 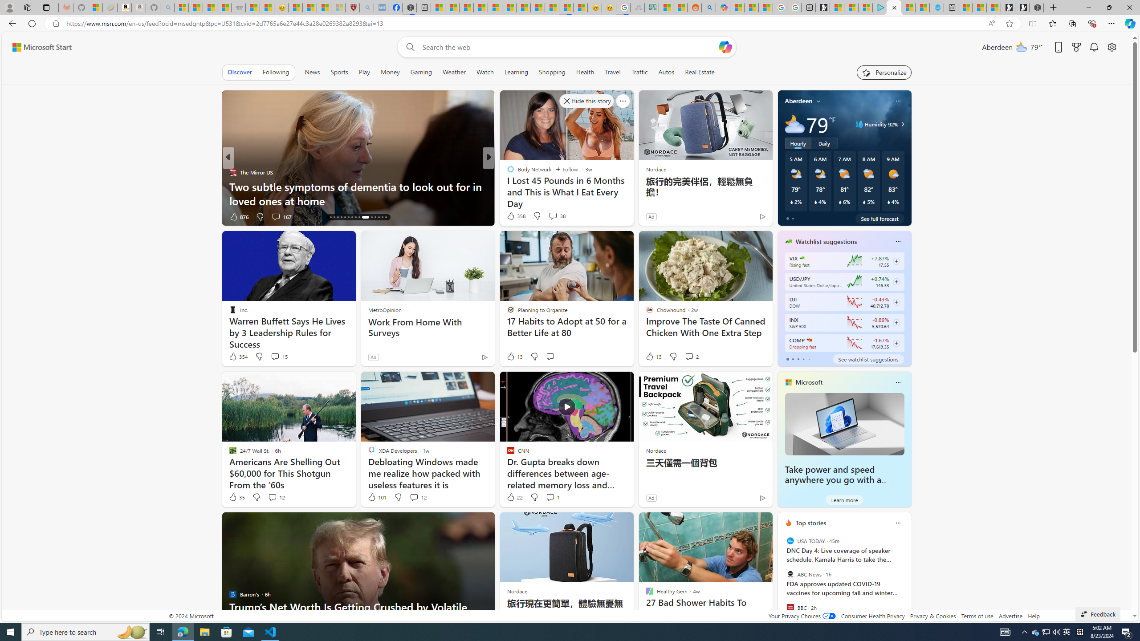 What do you see at coordinates (936, 8) in the screenshot?
I see `Home | Sky Blue Bikes - Sky Blue Bikes` at bounding box center [936, 8].